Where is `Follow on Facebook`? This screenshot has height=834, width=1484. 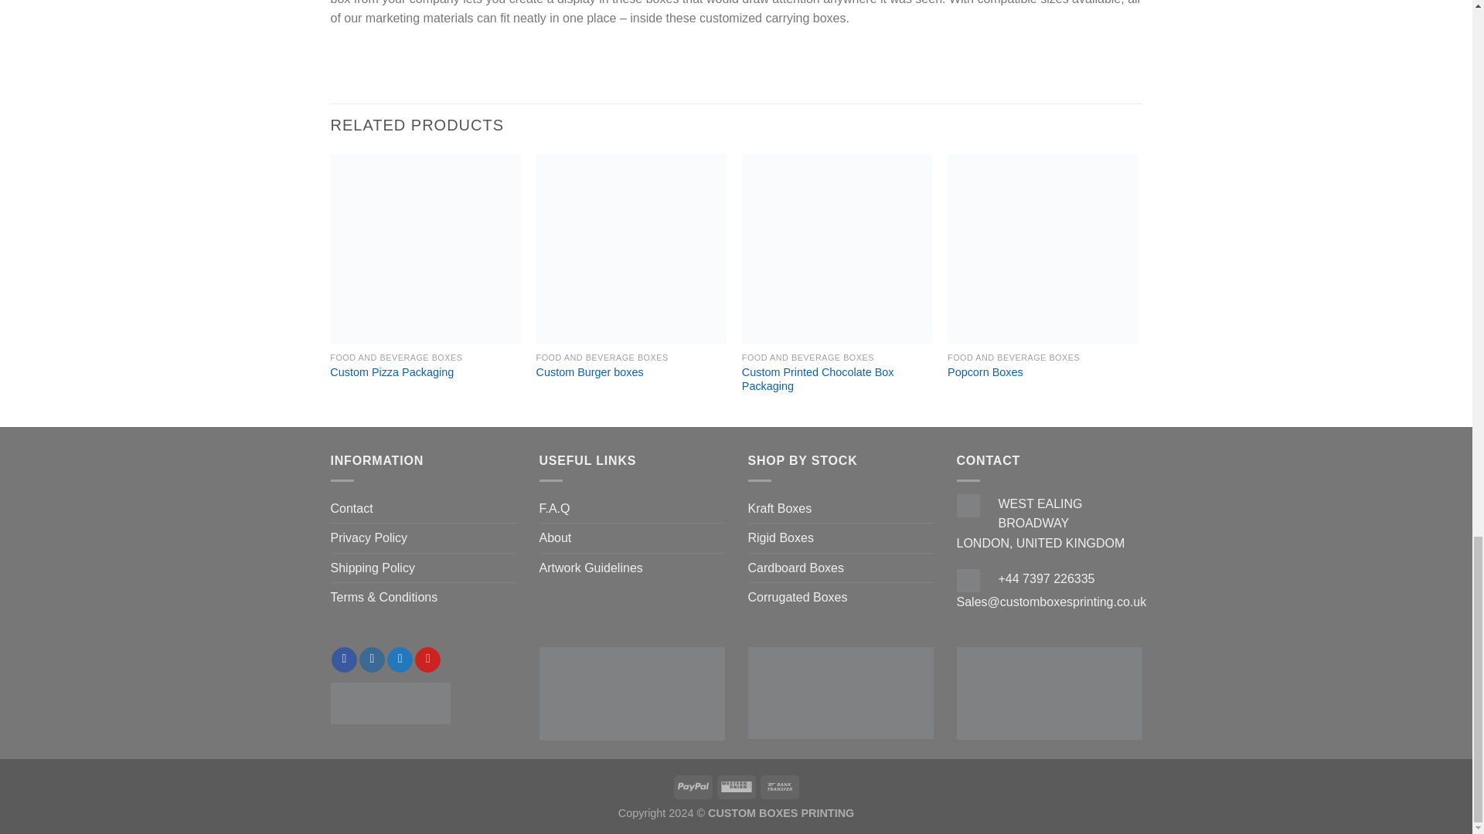
Follow on Facebook is located at coordinates (344, 659).